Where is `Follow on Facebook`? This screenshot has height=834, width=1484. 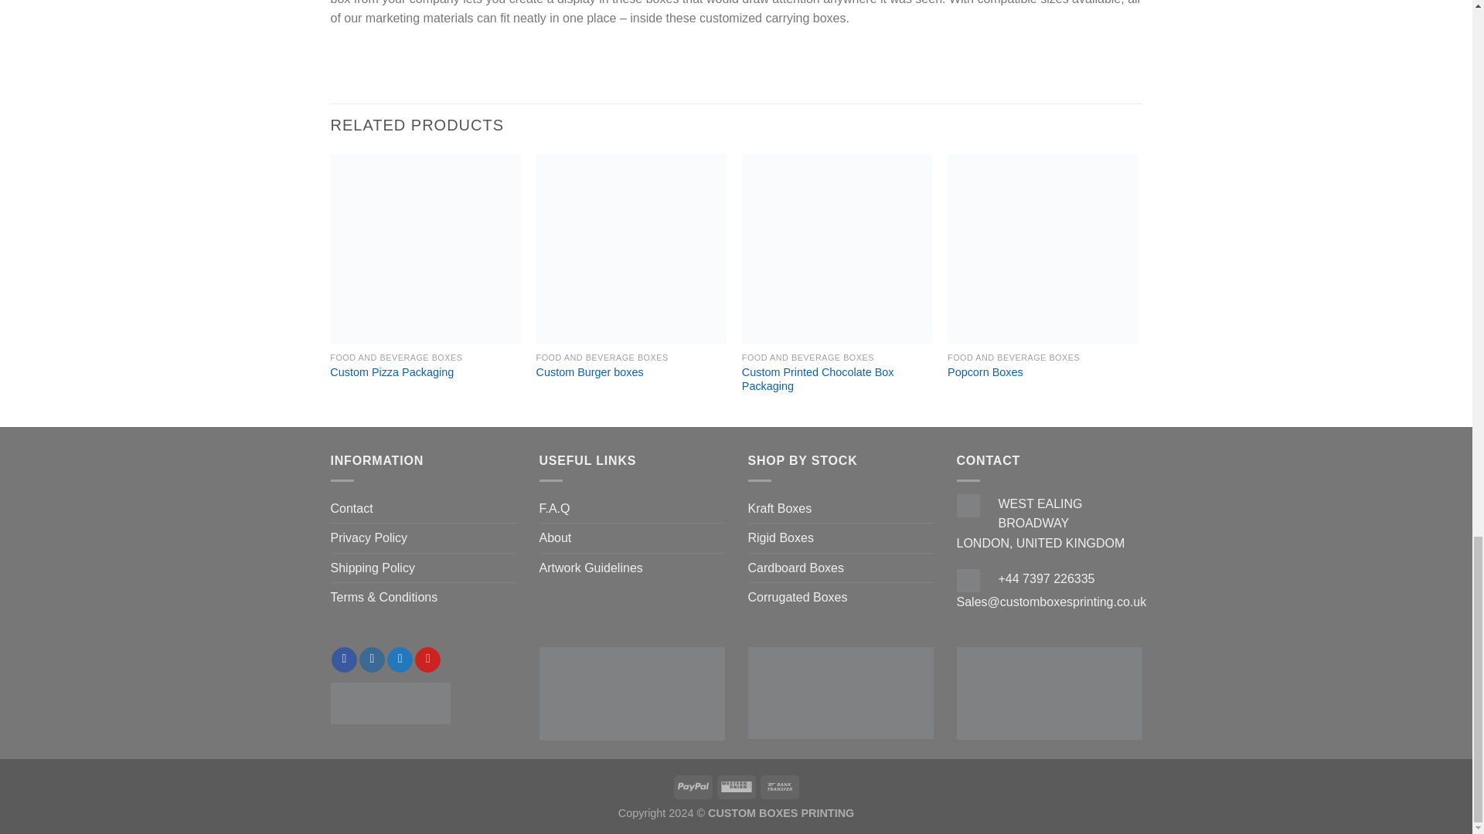
Follow on Facebook is located at coordinates (344, 659).